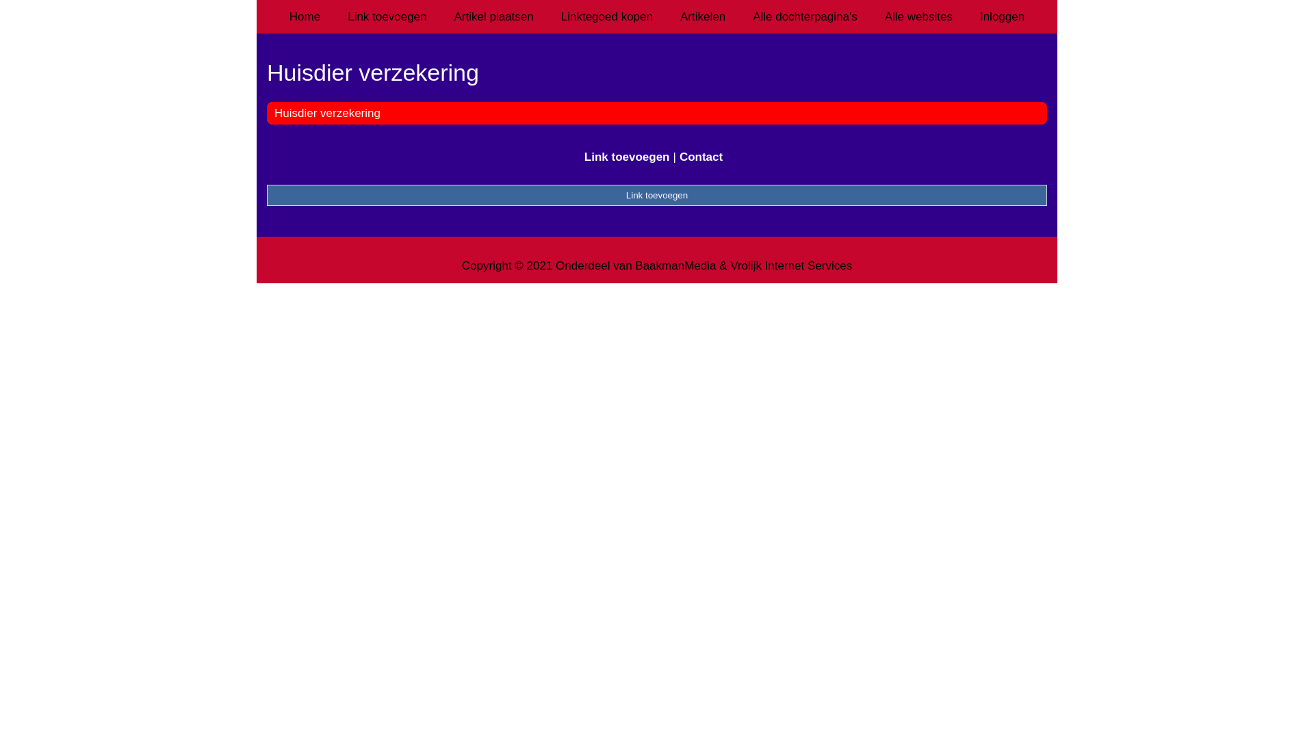  Describe the element at coordinates (1002, 16) in the screenshot. I see `Inloggen` at that location.